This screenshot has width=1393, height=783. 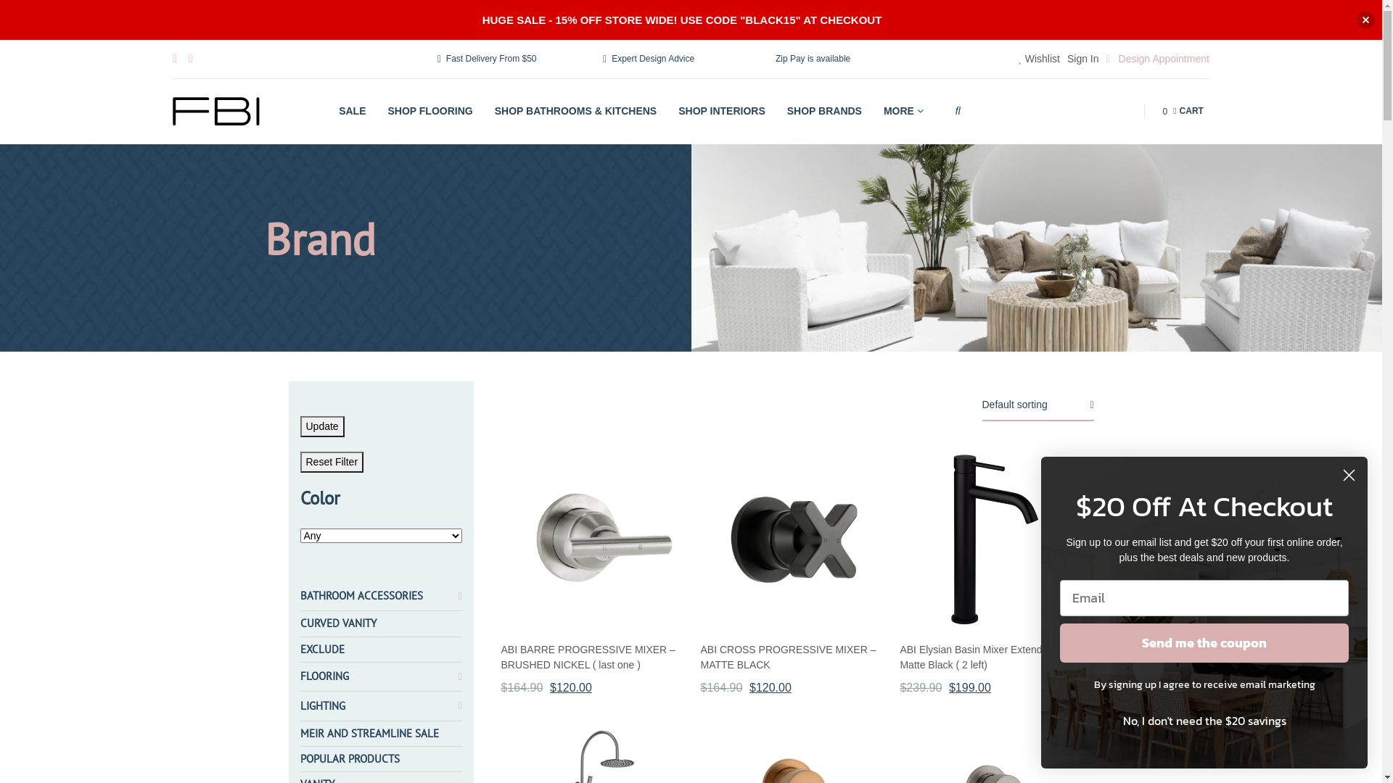 What do you see at coordinates (361, 596) in the screenshot?
I see `BATHROOM ACCESSORIES` at bounding box center [361, 596].